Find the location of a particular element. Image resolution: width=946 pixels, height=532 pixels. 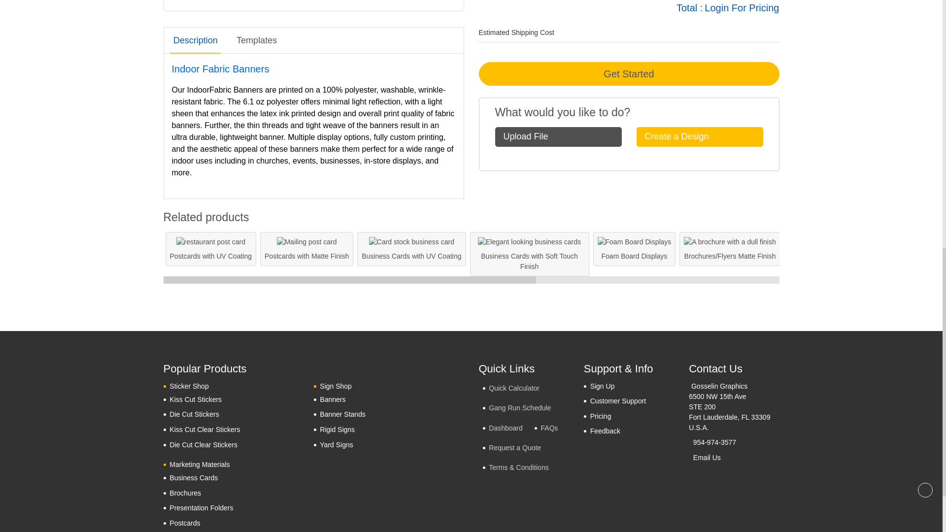

Sign Up is located at coordinates (599, 386).